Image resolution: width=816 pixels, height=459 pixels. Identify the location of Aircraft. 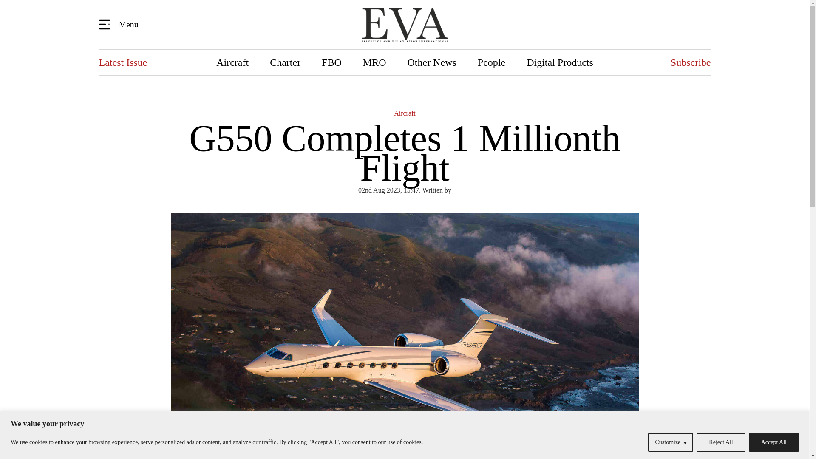
(232, 62).